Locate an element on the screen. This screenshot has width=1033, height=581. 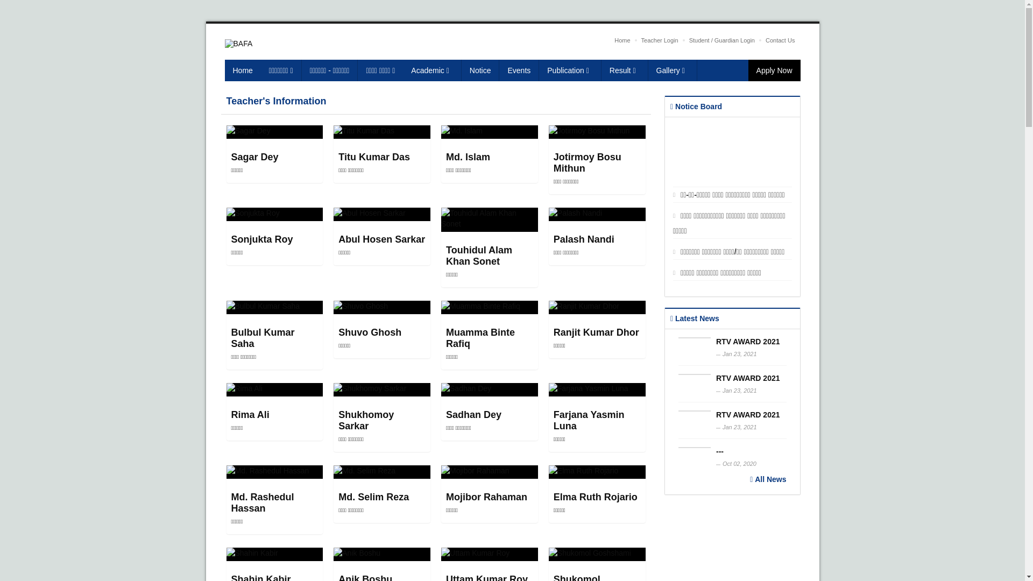
RTV AWARD 2021 is located at coordinates (748, 378).